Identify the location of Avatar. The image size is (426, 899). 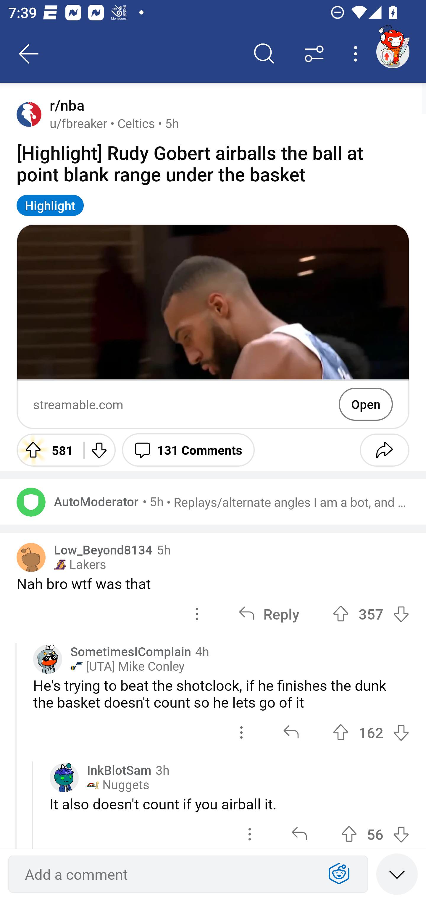
(29, 114).